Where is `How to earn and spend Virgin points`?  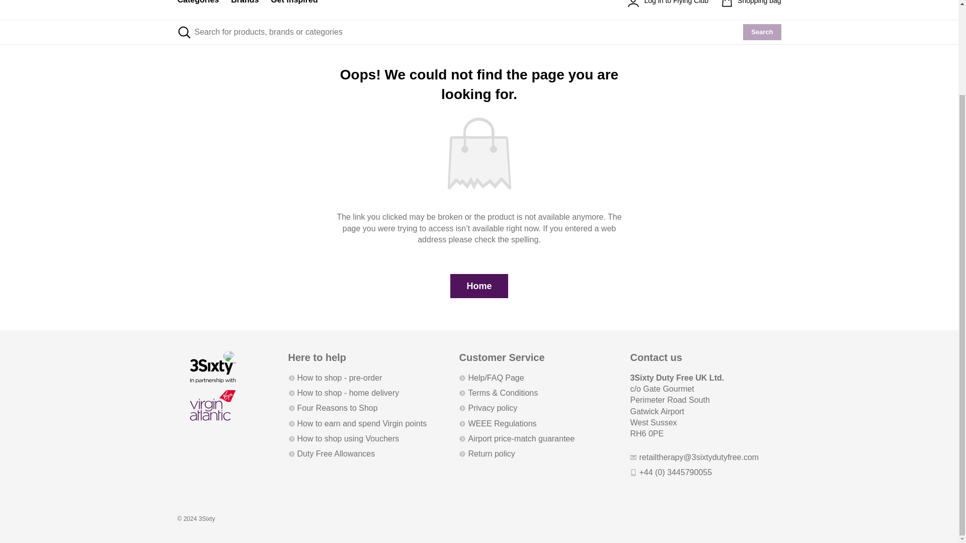
How to earn and spend Virgin points is located at coordinates (357, 423).